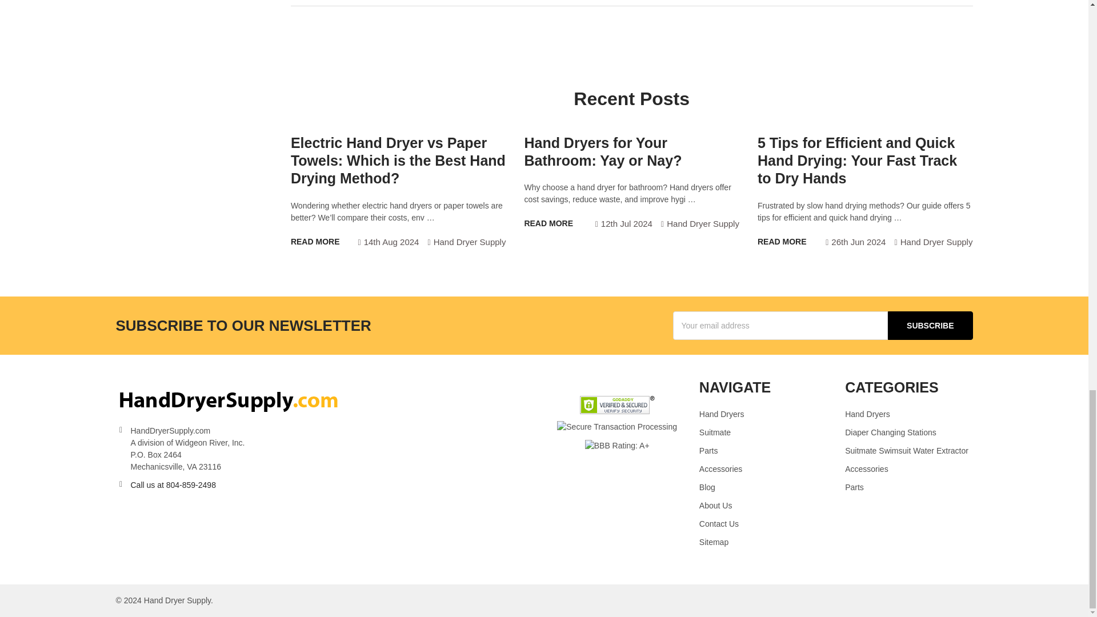 Image resolution: width=1097 pixels, height=617 pixels. What do you see at coordinates (617, 404) in the screenshot?
I see `GoDaddy Verified and Secure` at bounding box center [617, 404].